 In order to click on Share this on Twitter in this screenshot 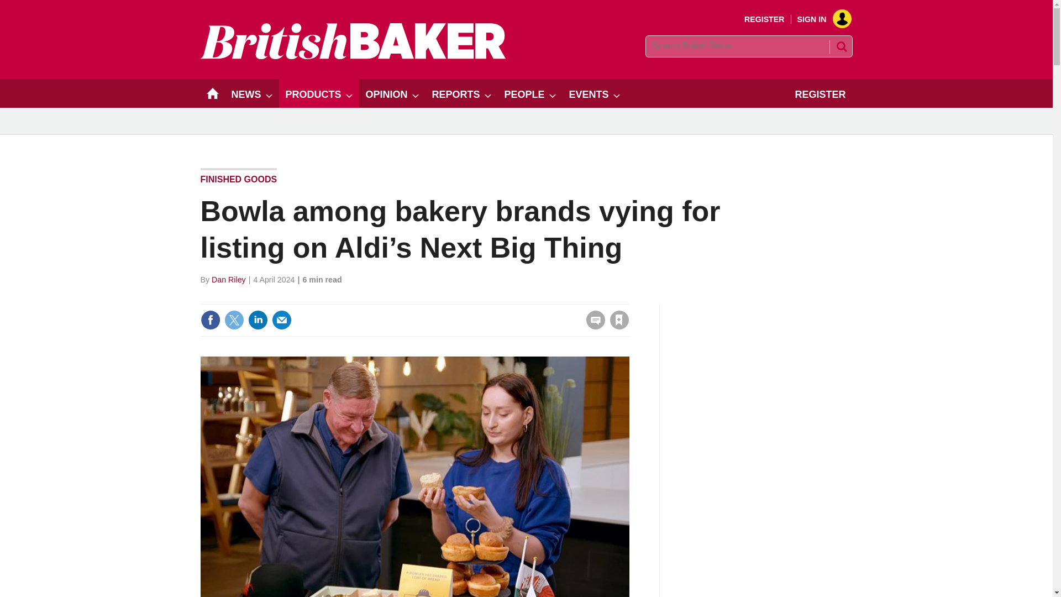, I will do `click(234, 320)`.